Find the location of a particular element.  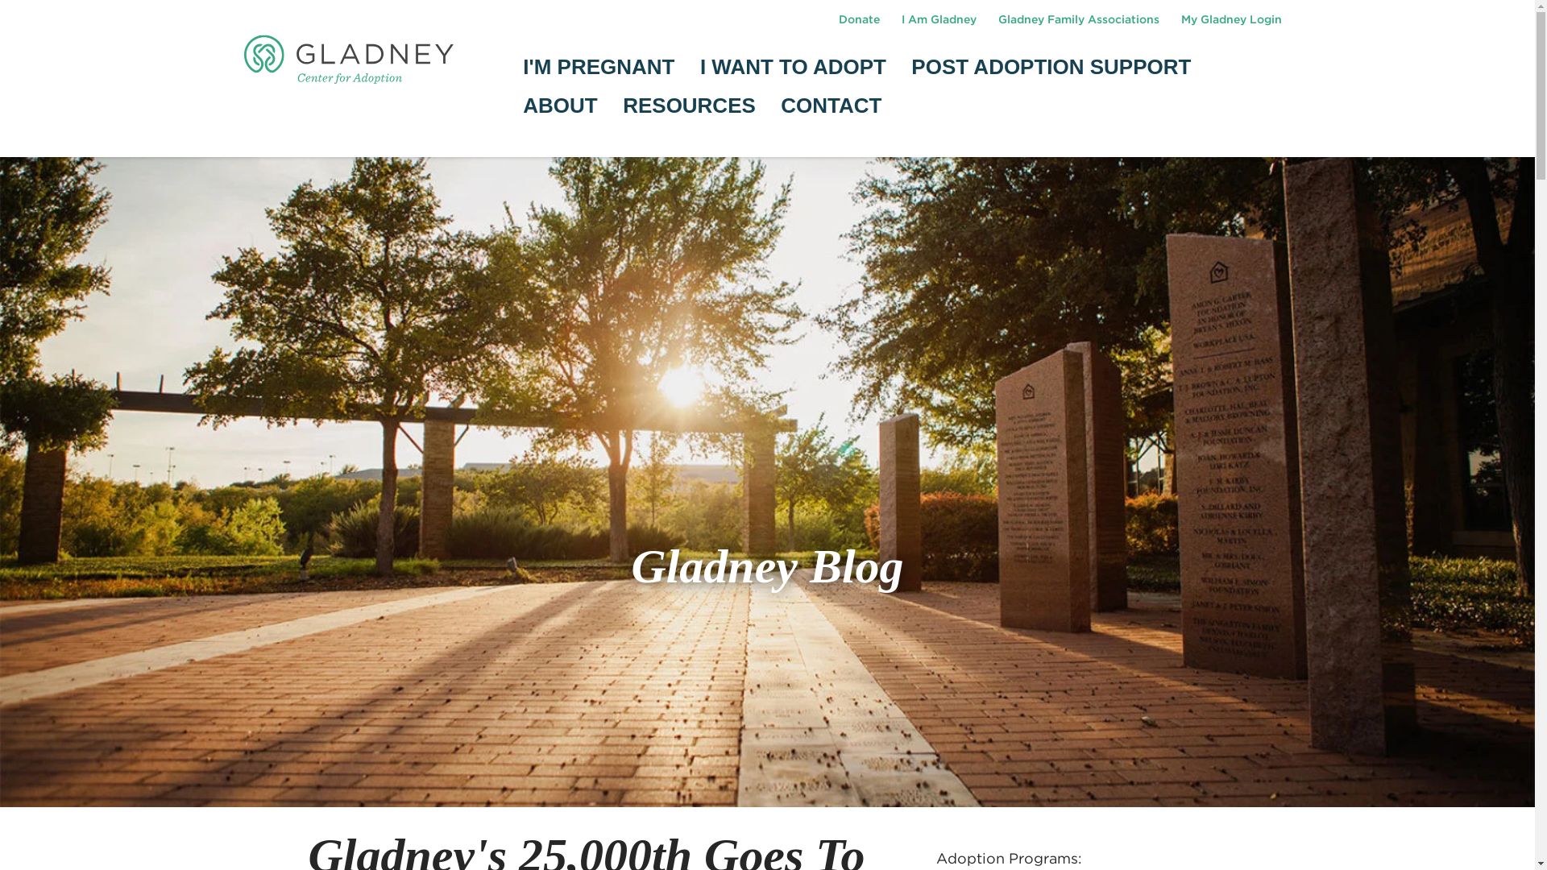

I Am Gladney is located at coordinates (939, 19).